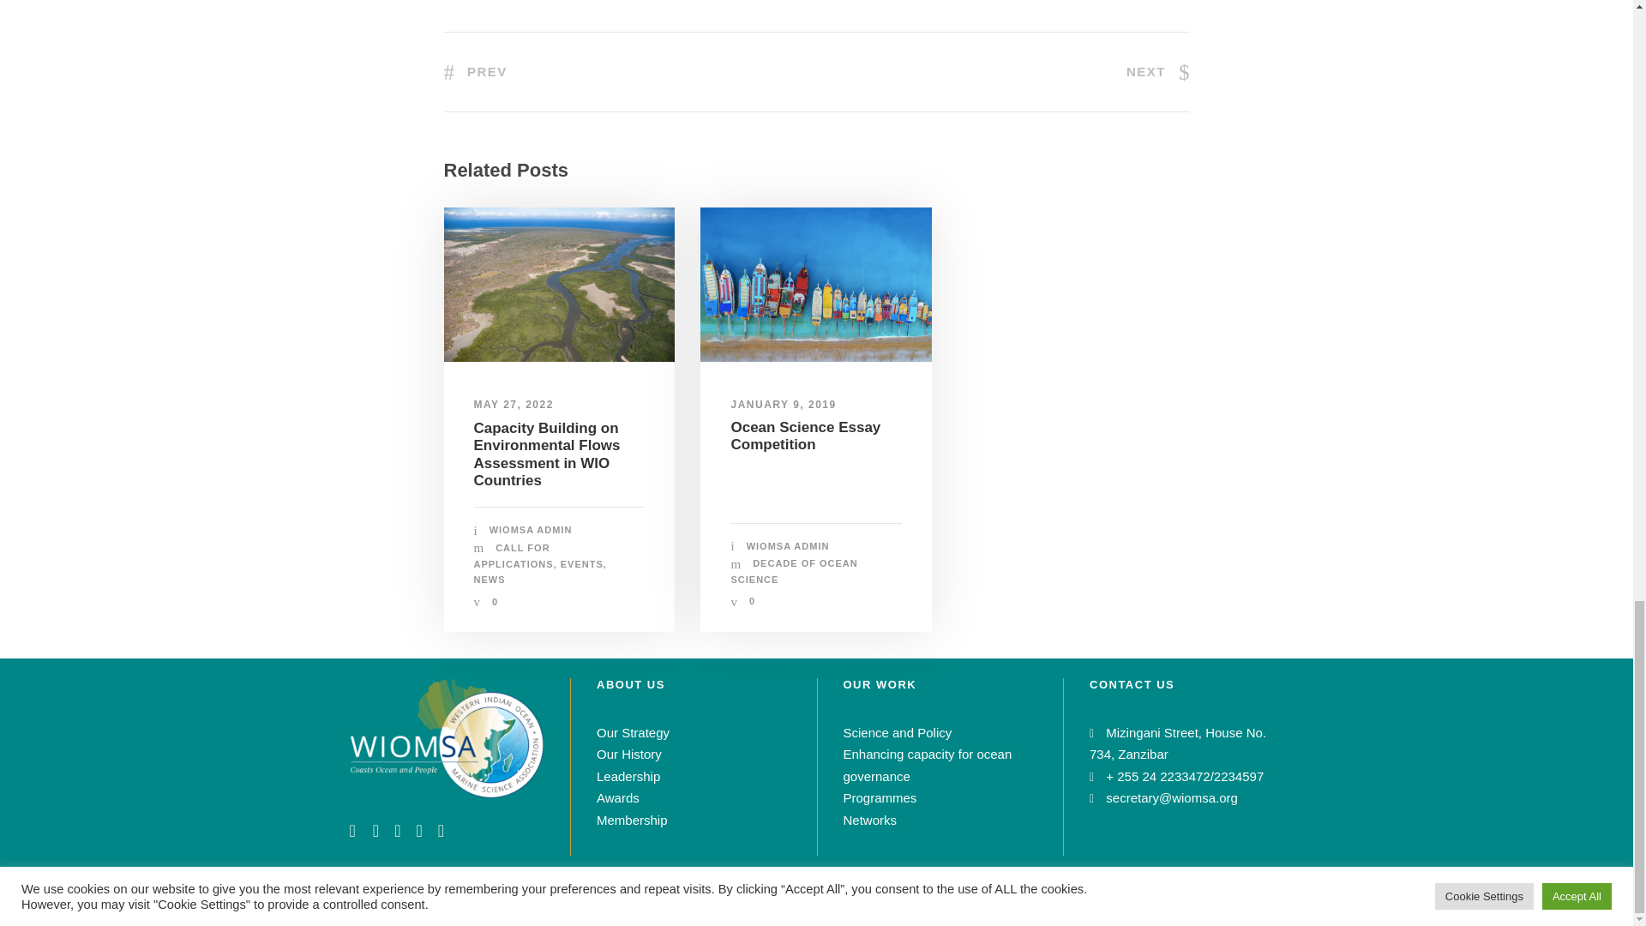 The height and width of the screenshot is (926, 1646). I want to click on Posts by WIOMSA Admin, so click(788, 545).